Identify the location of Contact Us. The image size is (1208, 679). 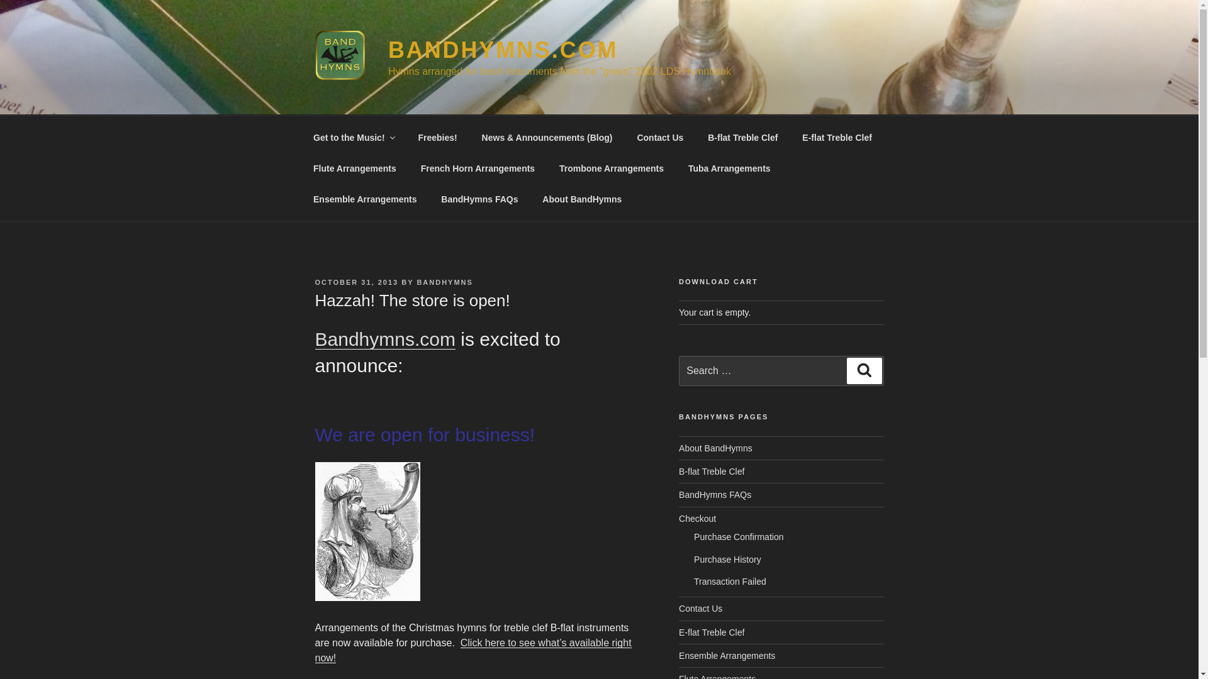
(660, 137).